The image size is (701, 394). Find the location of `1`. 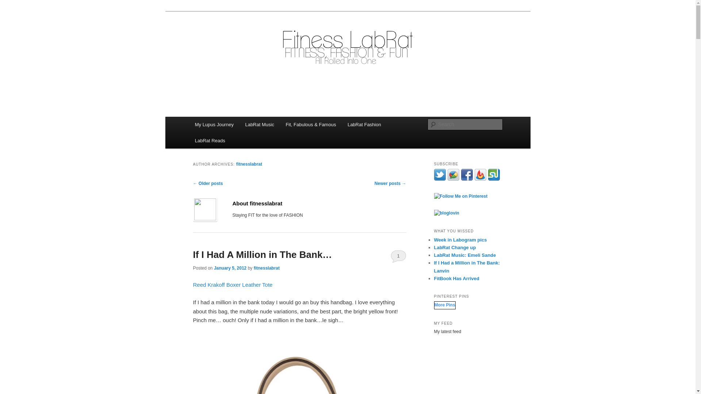

1 is located at coordinates (398, 256).